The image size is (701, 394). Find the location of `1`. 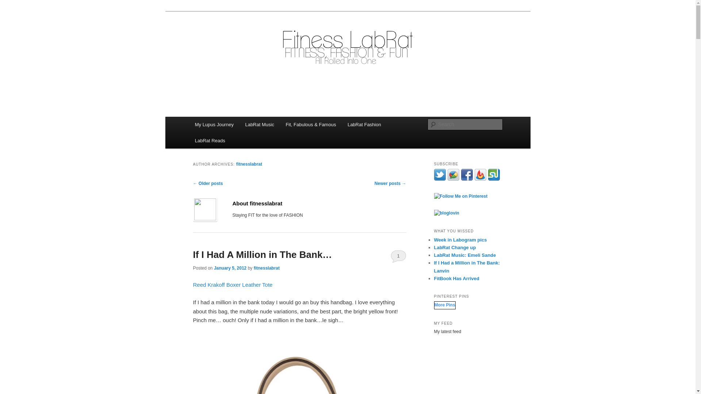

1 is located at coordinates (398, 256).